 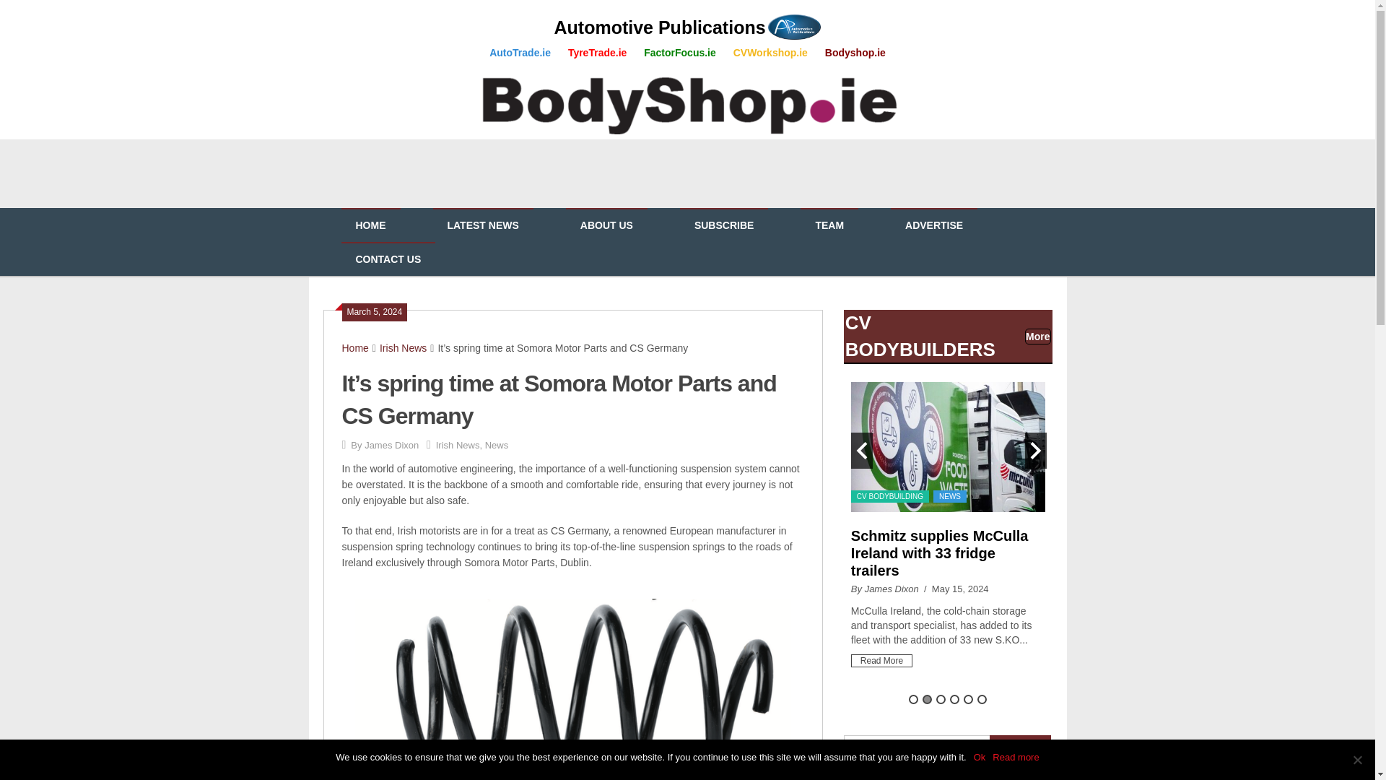 What do you see at coordinates (391, 445) in the screenshot?
I see `Posts by James Dixon` at bounding box center [391, 445].